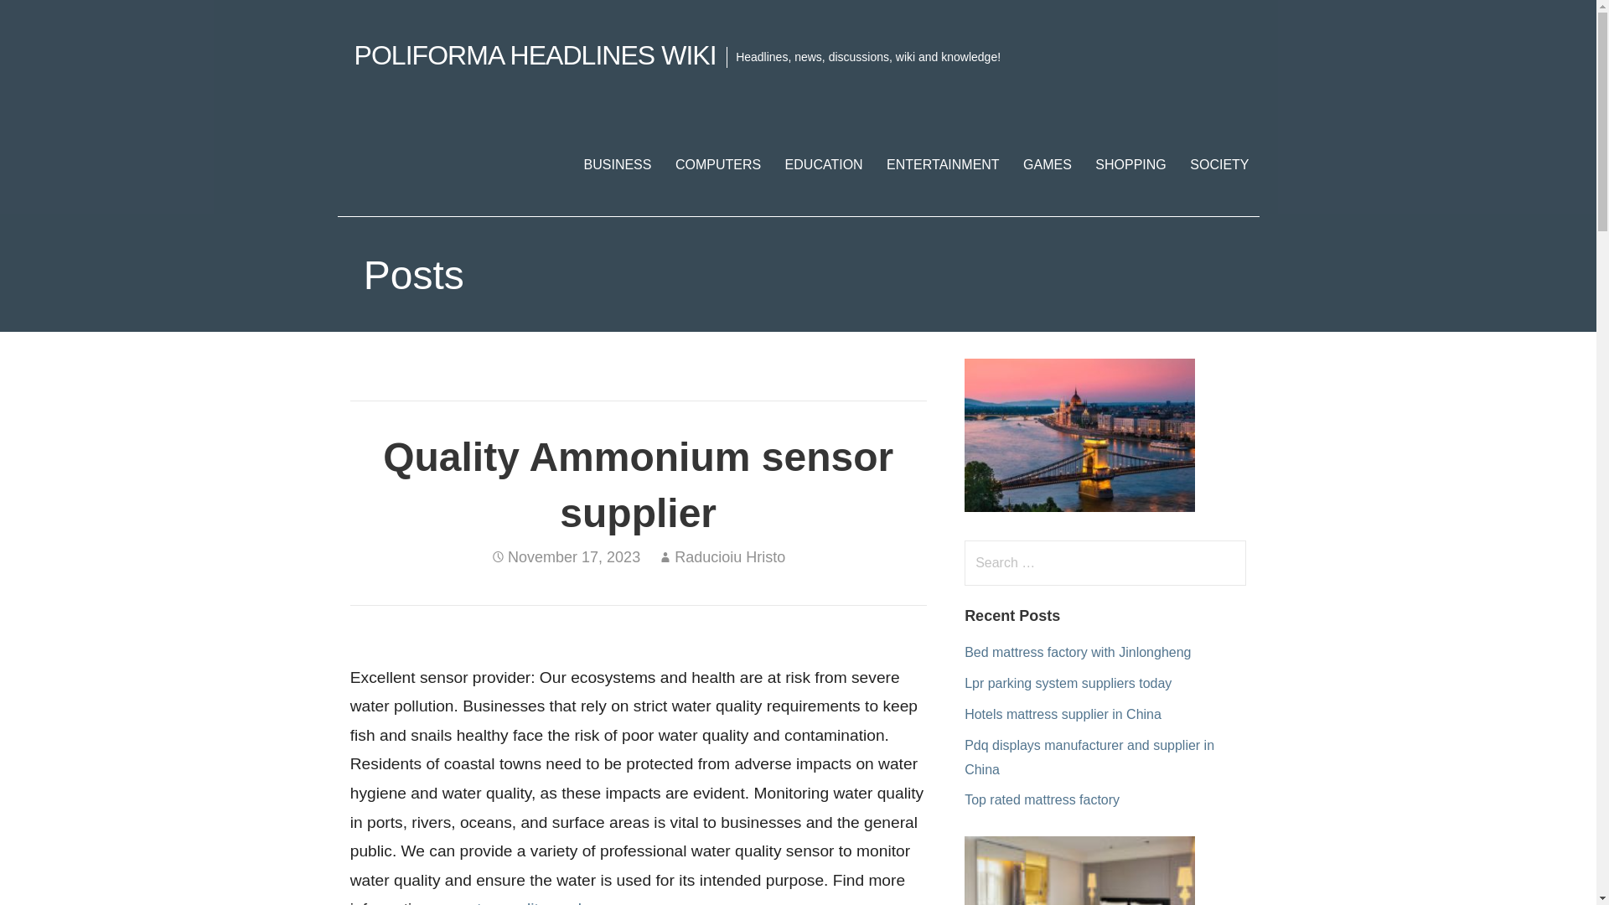  Describe the element at coordinates (717, 164) in the screenshot. I see `COMPUTERS` at that location.